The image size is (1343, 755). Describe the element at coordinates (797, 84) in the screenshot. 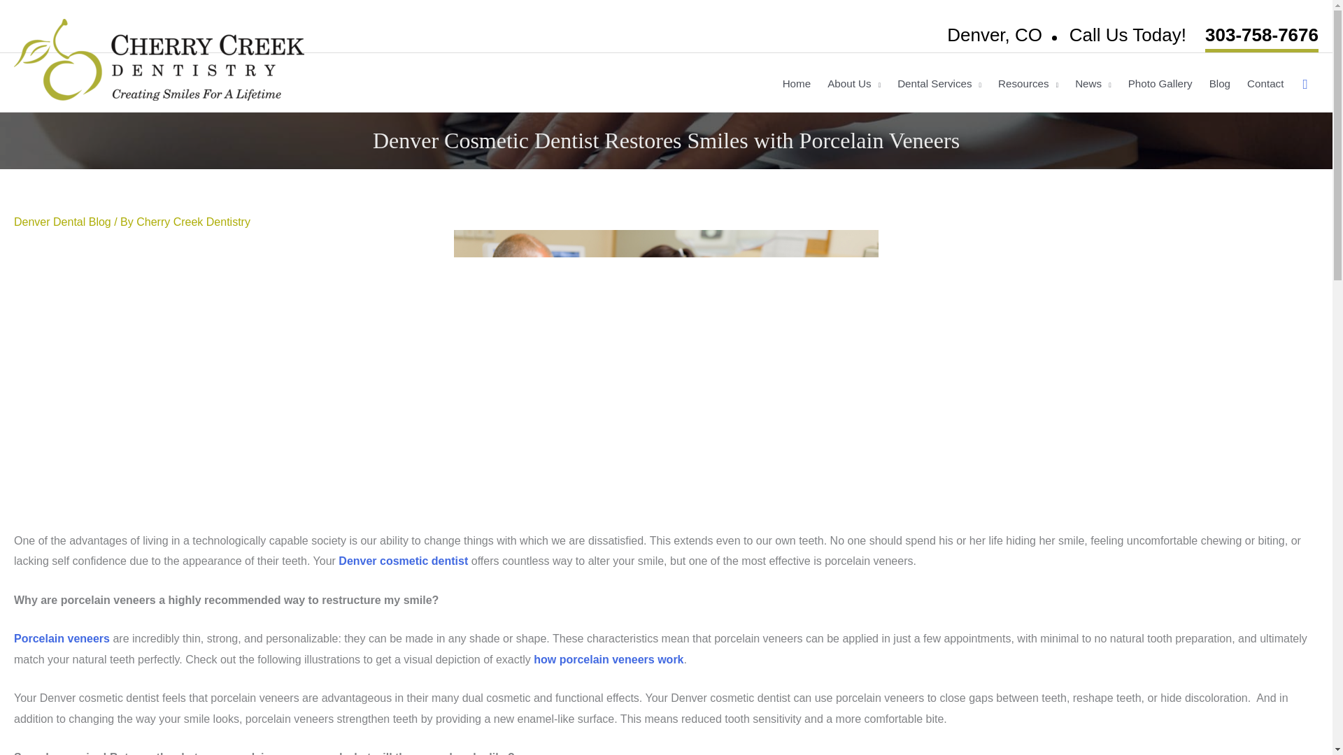

I see `Home` at that location.